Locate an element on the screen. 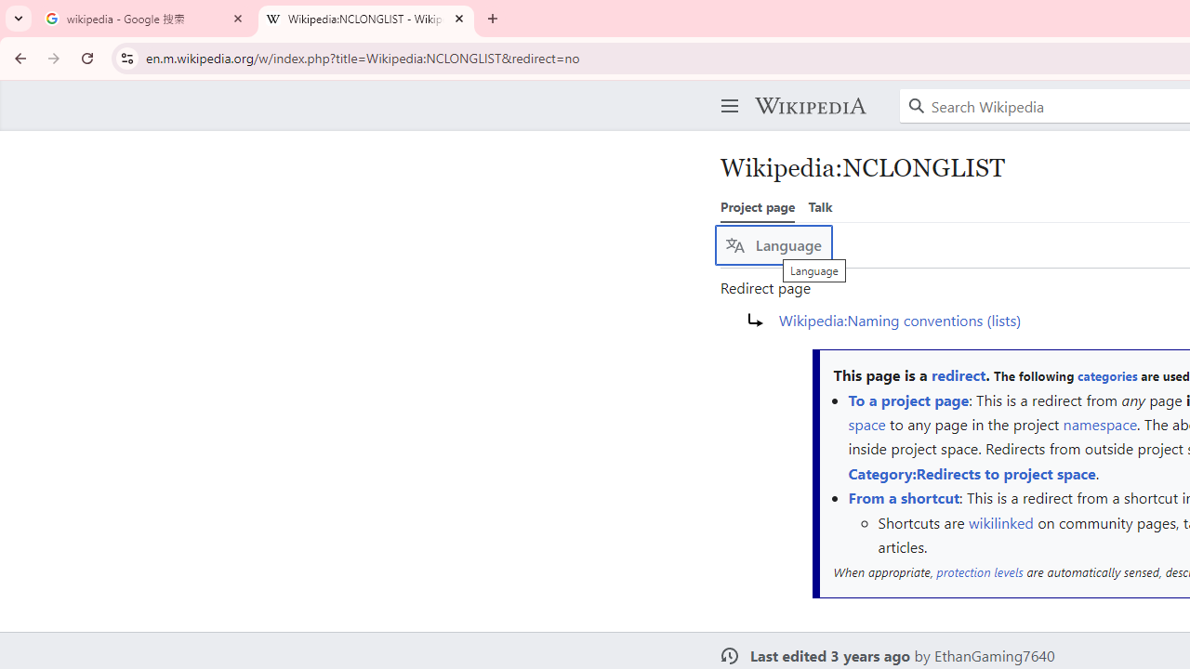 The height and width of the screenshot is (669, 1190). AutomationID: main-menu-input is located at coordinates (726, 91).